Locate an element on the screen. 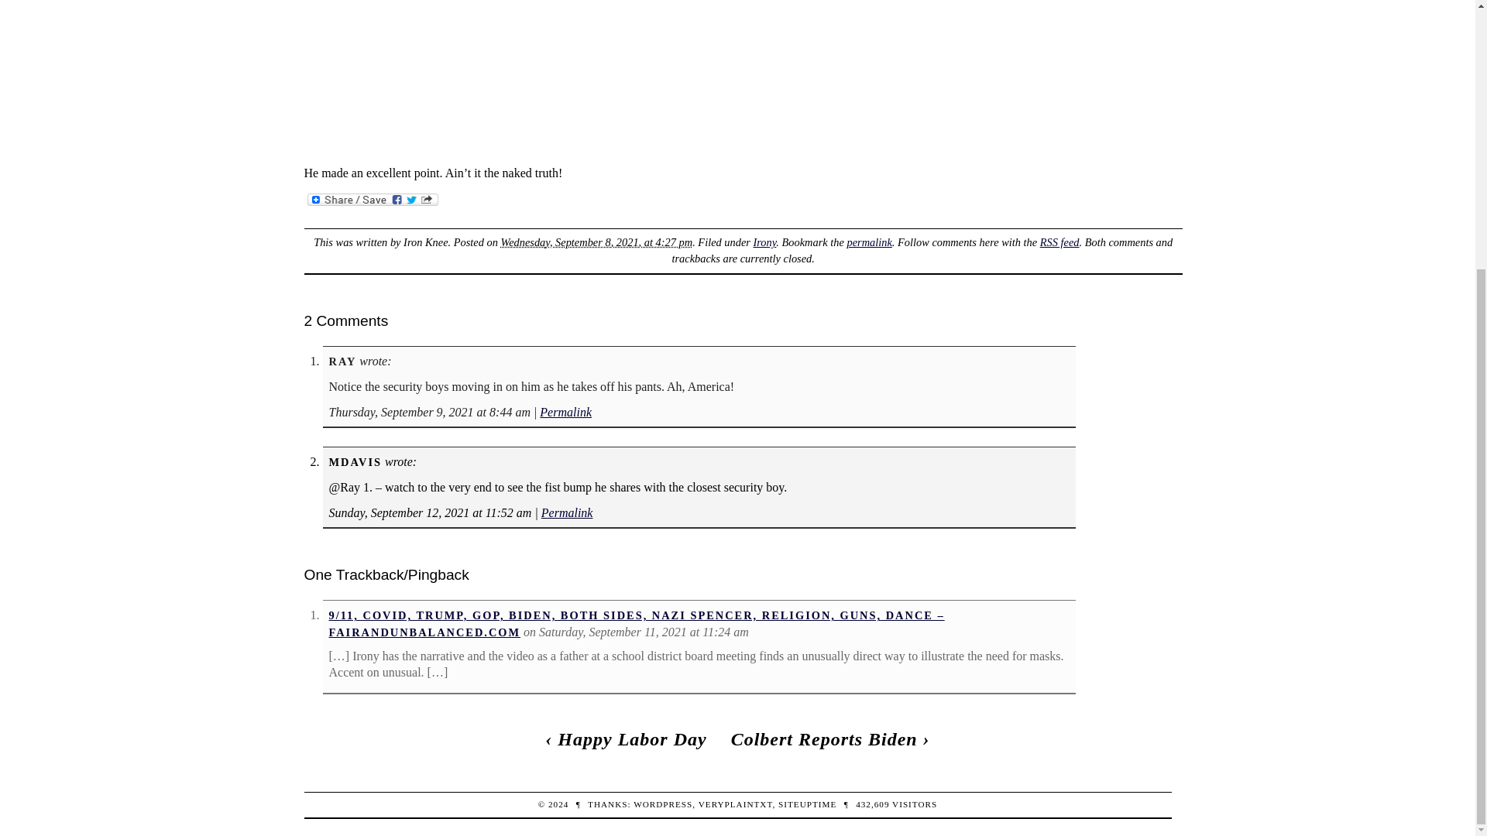  Comments RSS to Naked Mask Avenger! is located at coordinates (1059, 242).